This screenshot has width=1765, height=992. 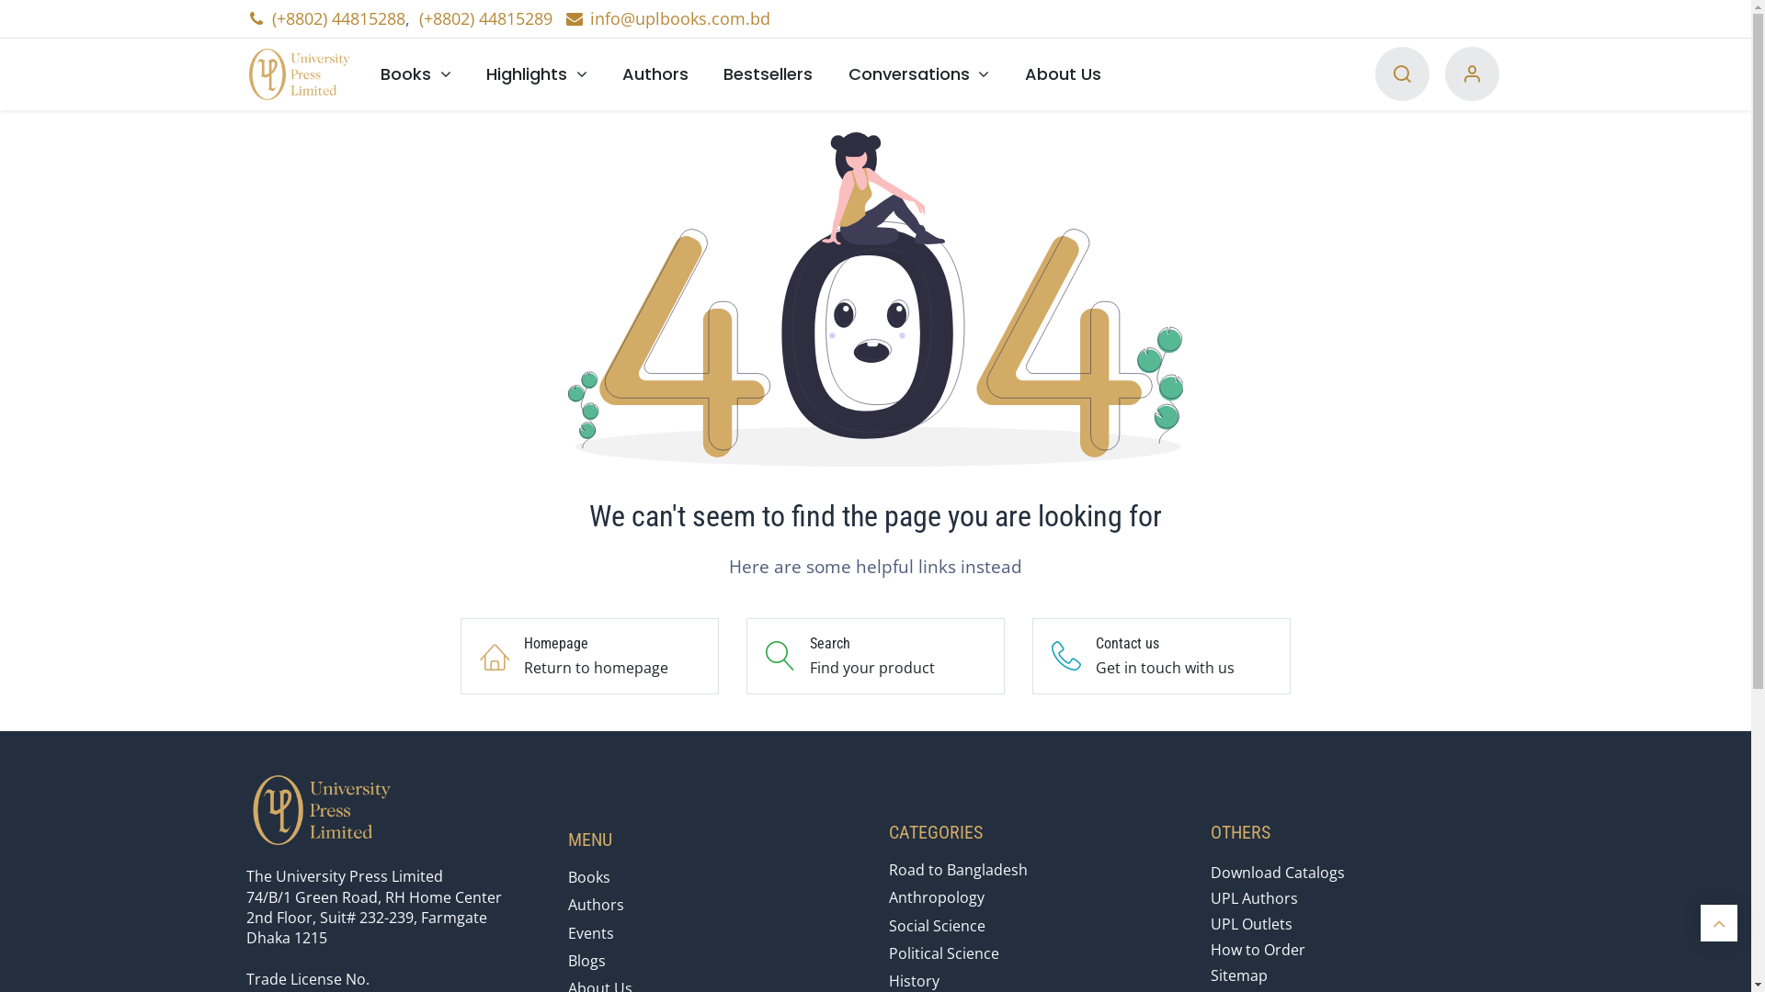 I want to click on Bestsellers, so click(x=769, y=73).